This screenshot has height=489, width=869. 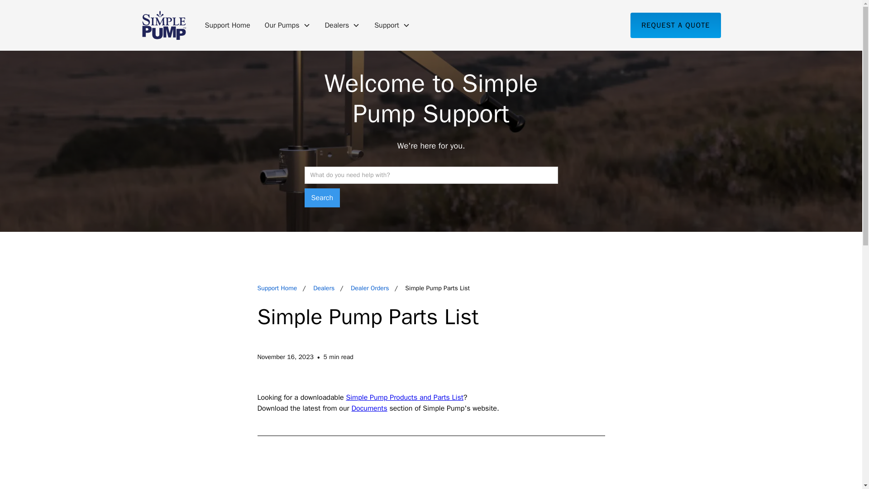 I want to click on REQUEST A QUOTE, so click(x=675, y=25).